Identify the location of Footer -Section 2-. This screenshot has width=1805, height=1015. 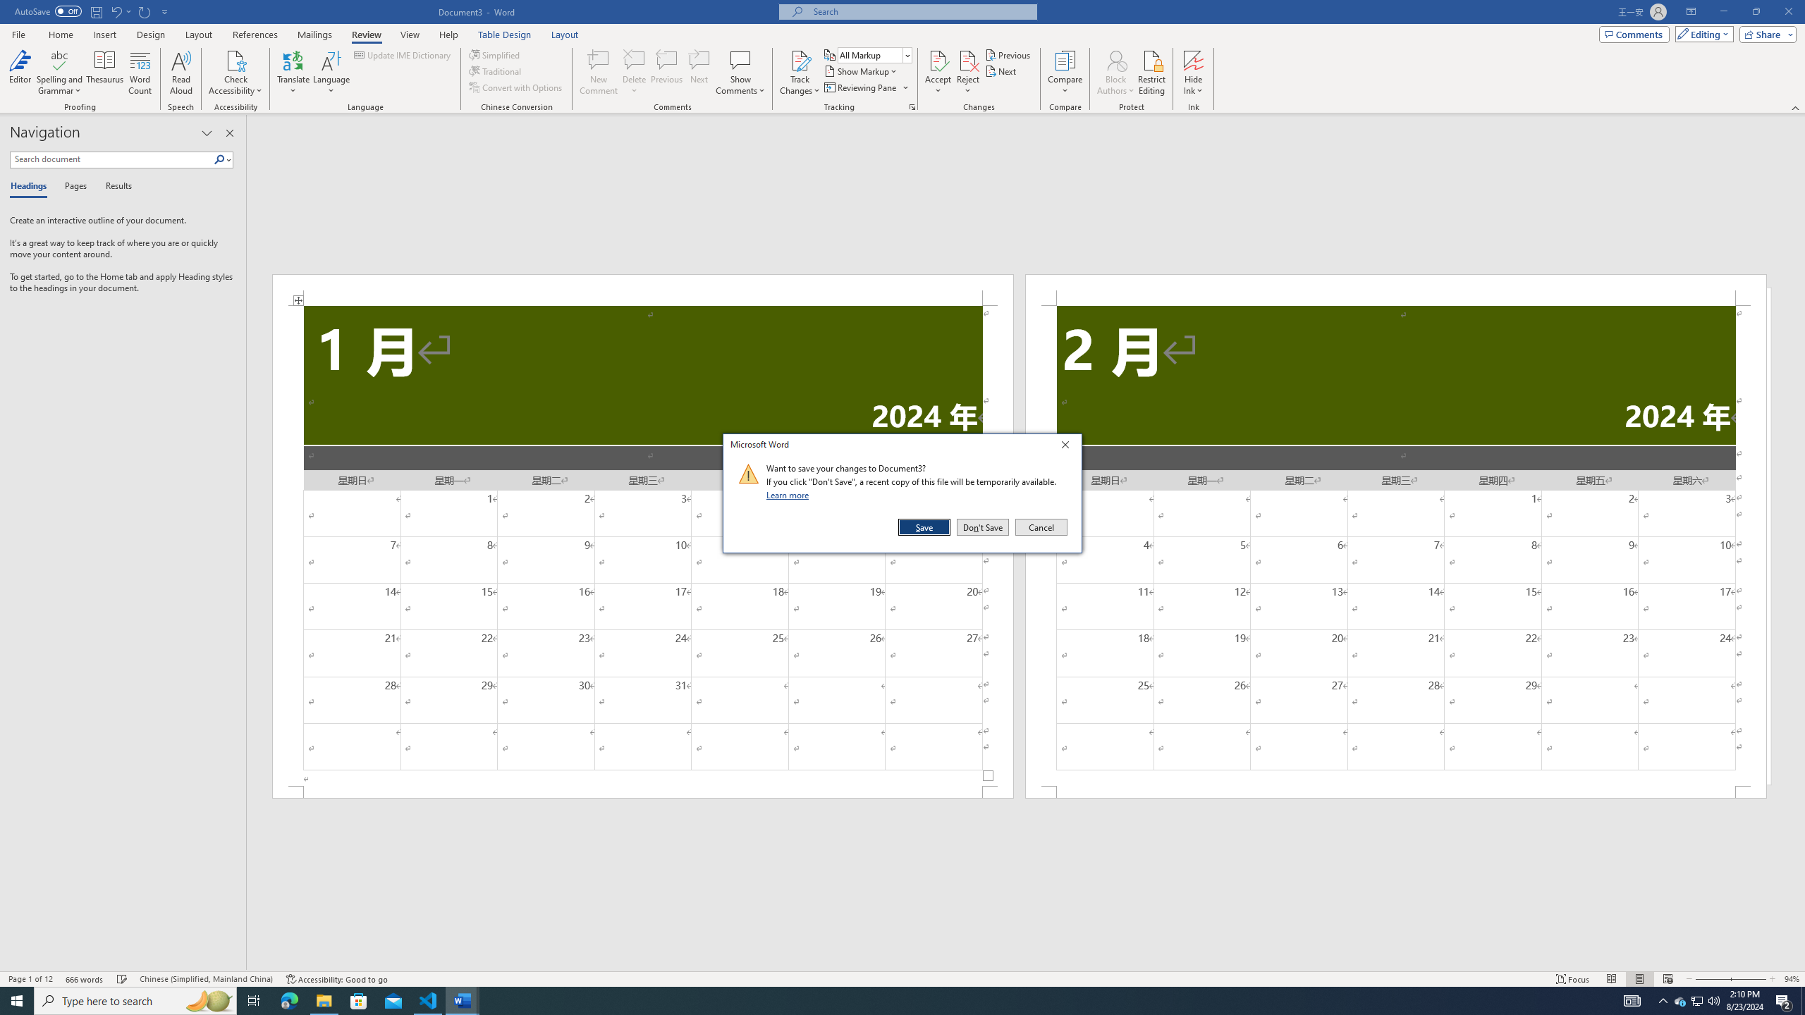
(1396, 792).